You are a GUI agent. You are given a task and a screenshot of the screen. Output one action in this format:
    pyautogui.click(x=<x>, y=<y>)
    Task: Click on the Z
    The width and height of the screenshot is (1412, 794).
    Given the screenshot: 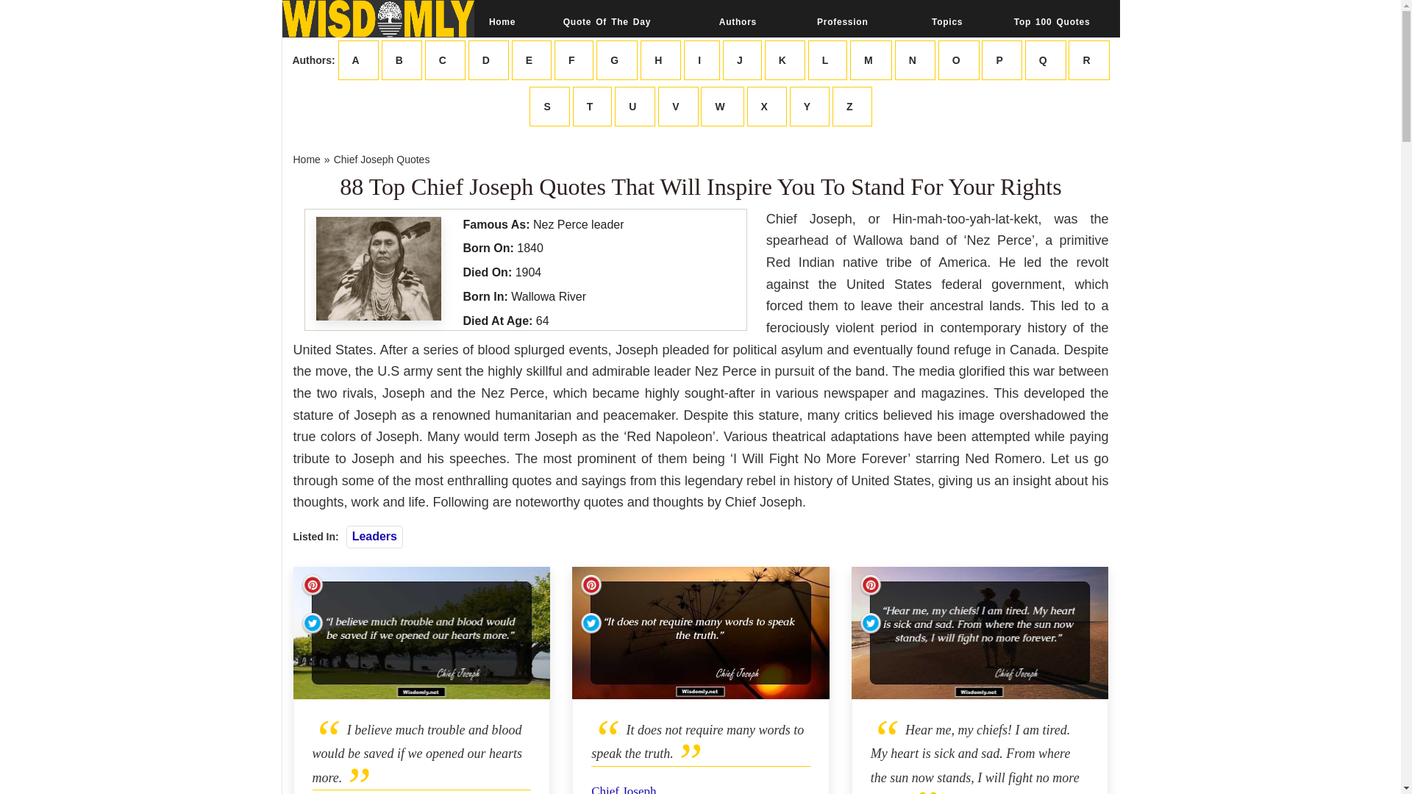 What is the action you would take?
    pyautogui.click(x=852, y=106)
    